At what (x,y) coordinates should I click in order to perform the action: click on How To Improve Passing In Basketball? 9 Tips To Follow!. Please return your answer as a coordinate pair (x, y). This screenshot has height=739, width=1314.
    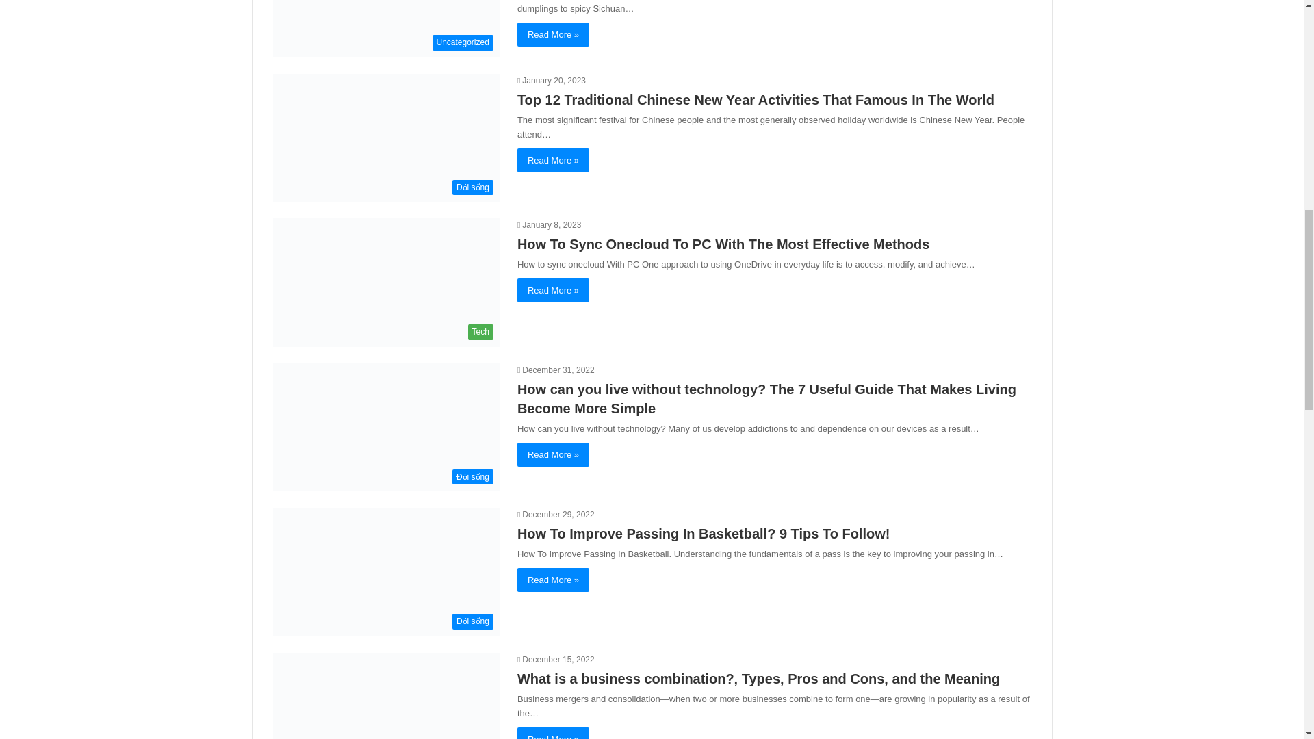
    Looking at the image, I should click on (704, 533).